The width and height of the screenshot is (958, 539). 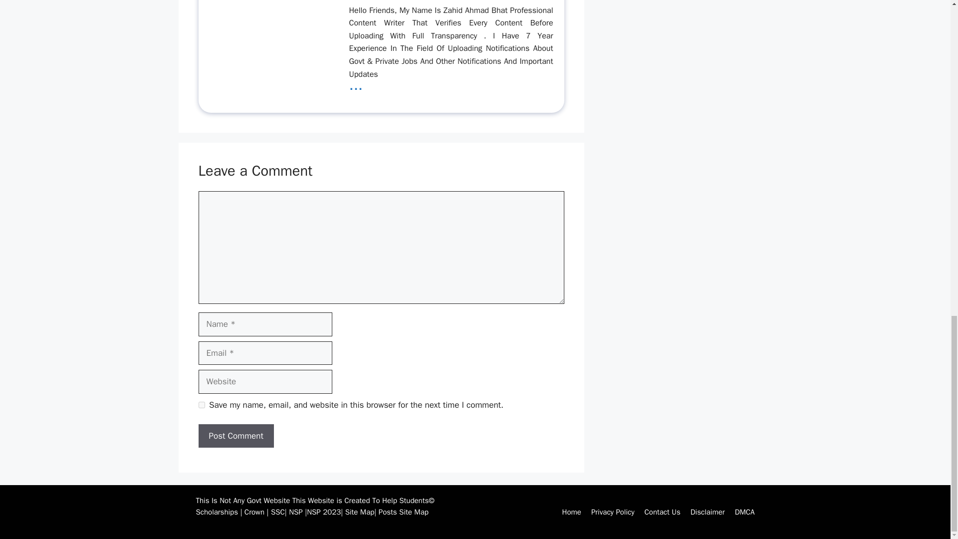 I want to click on DMCA, so click(x=744, y=512).